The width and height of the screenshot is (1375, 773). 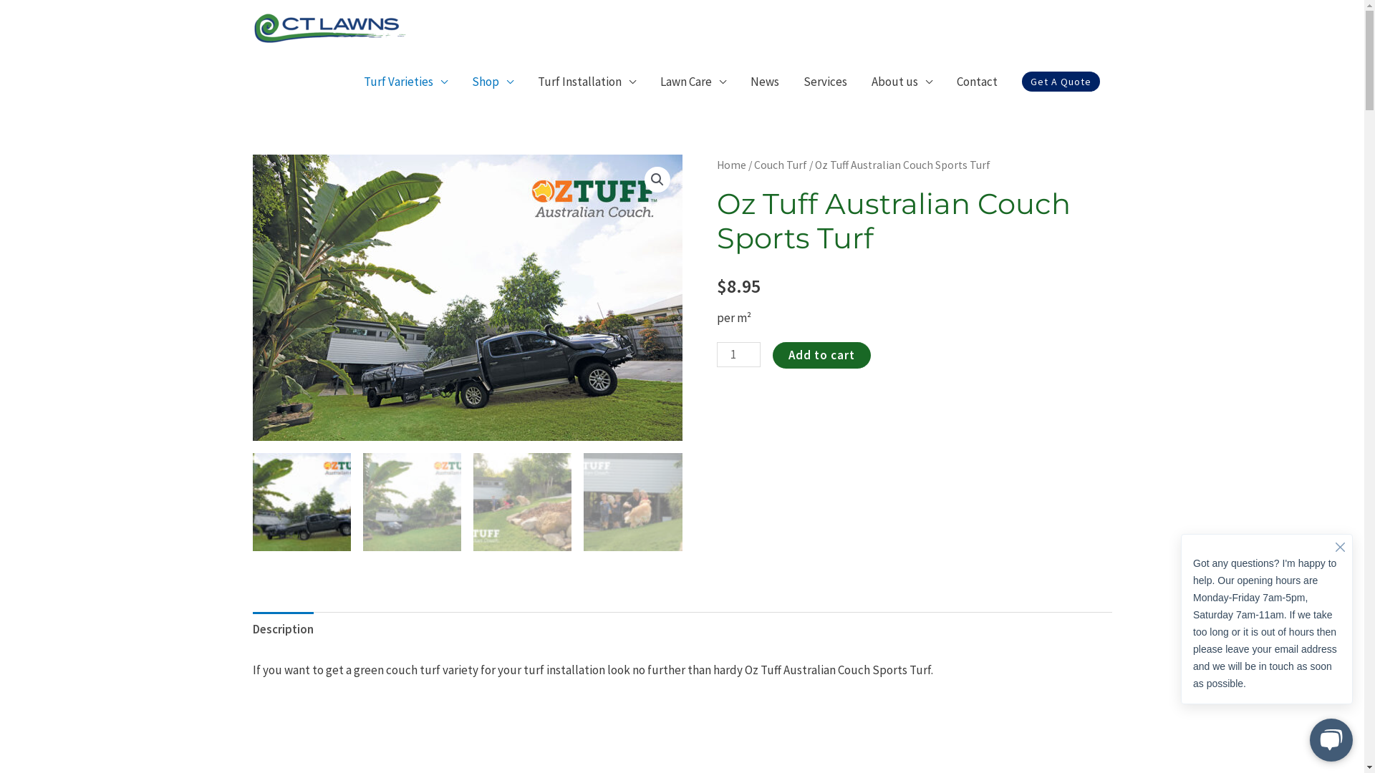 I want to click on Add to cart, so click(x=822, y=355).